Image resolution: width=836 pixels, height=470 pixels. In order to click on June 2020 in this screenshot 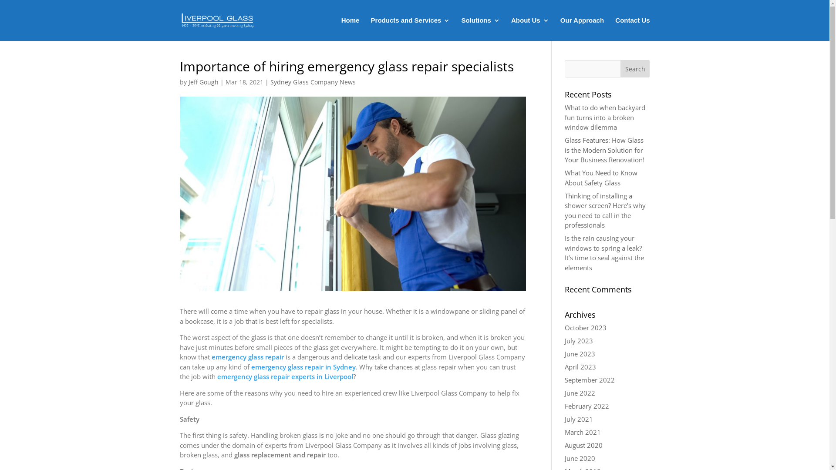, I will do `click(580, 458)`.